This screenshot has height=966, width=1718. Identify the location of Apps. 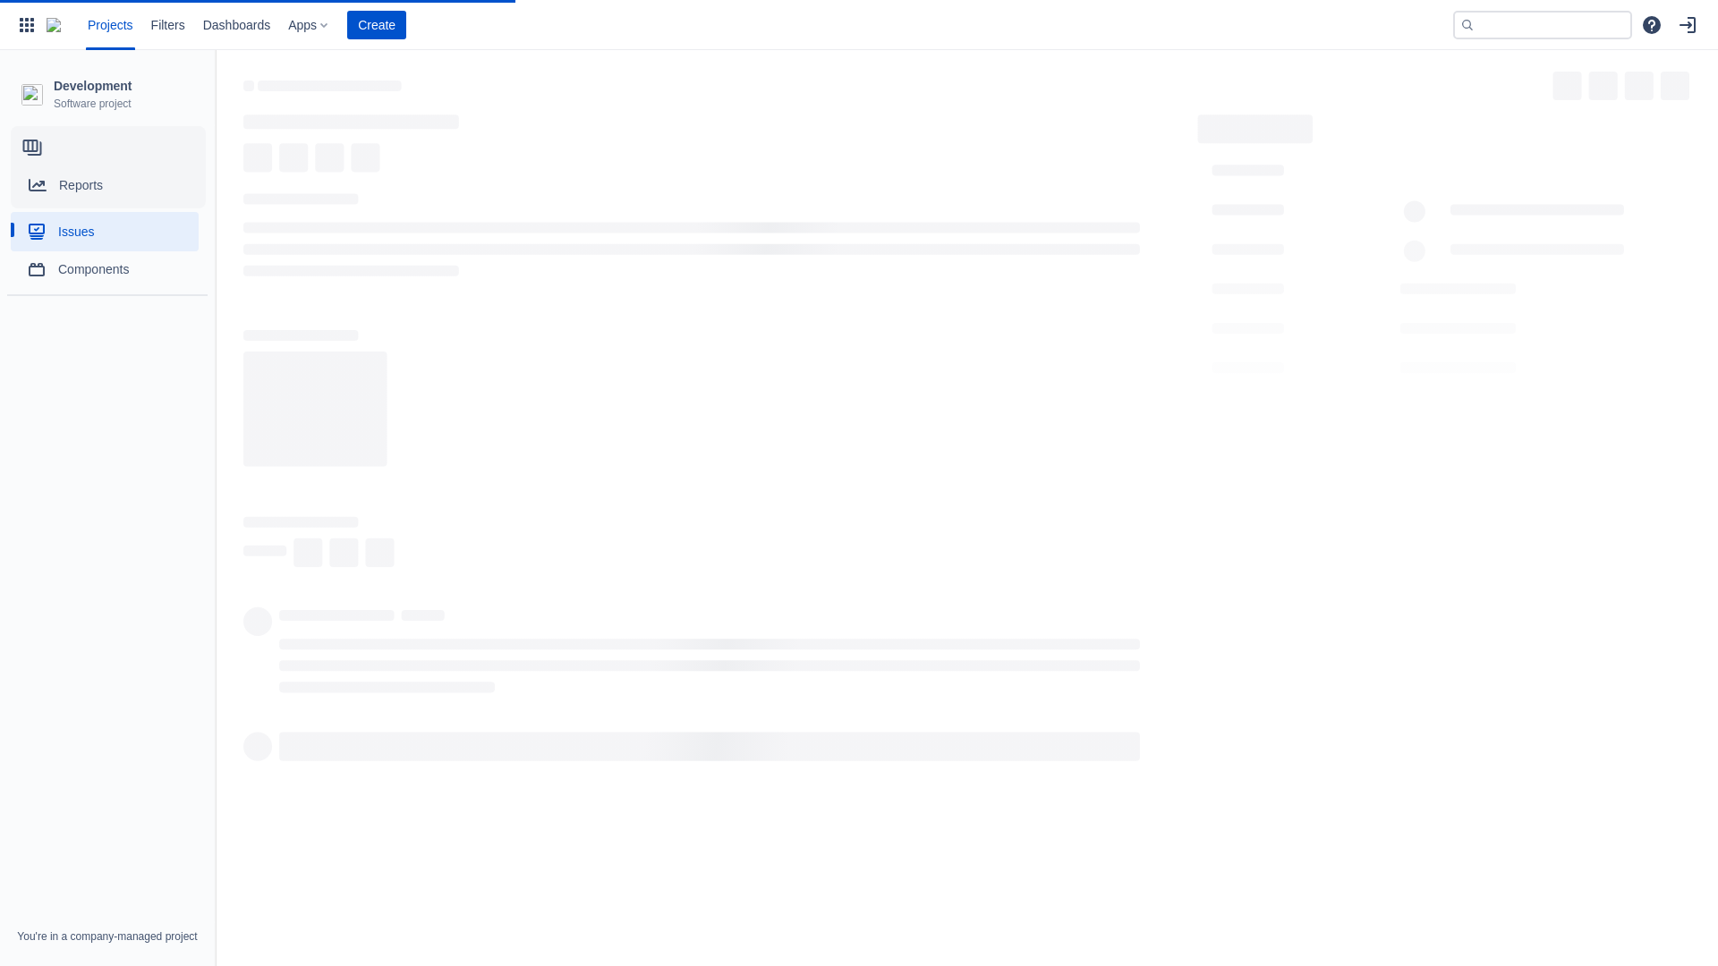
(302, 25).